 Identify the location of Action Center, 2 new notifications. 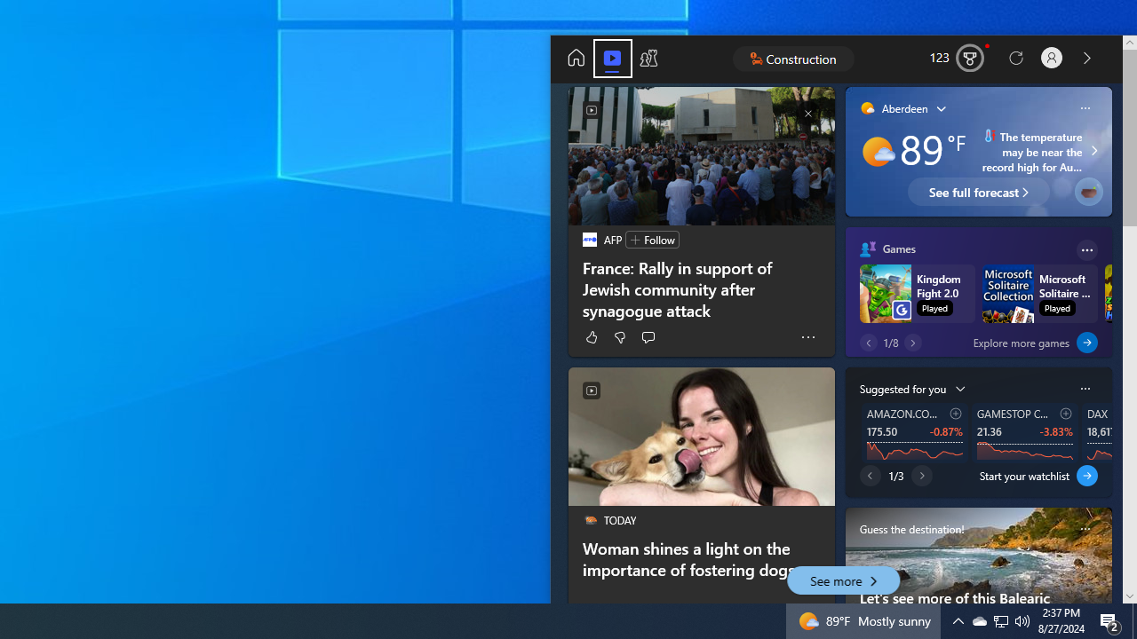
(1000, 621).